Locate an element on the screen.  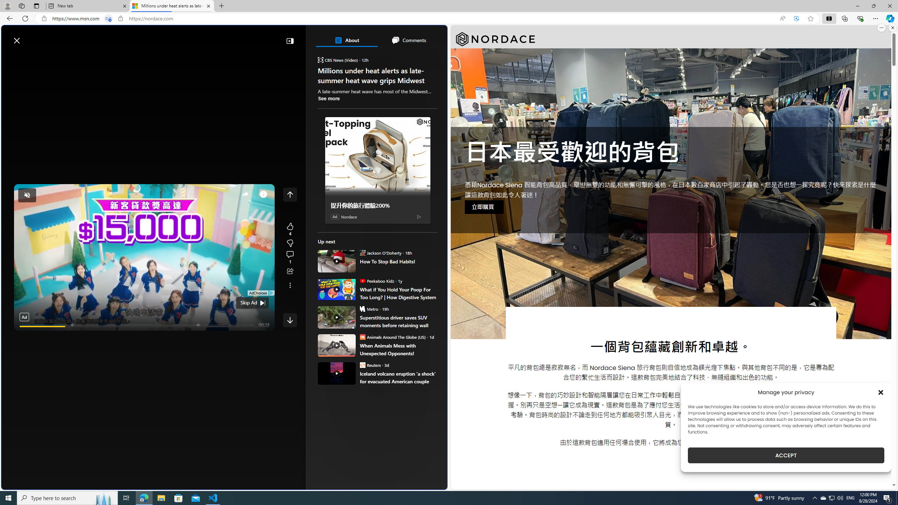
Metro Metro is located at coordinates (368, 309).